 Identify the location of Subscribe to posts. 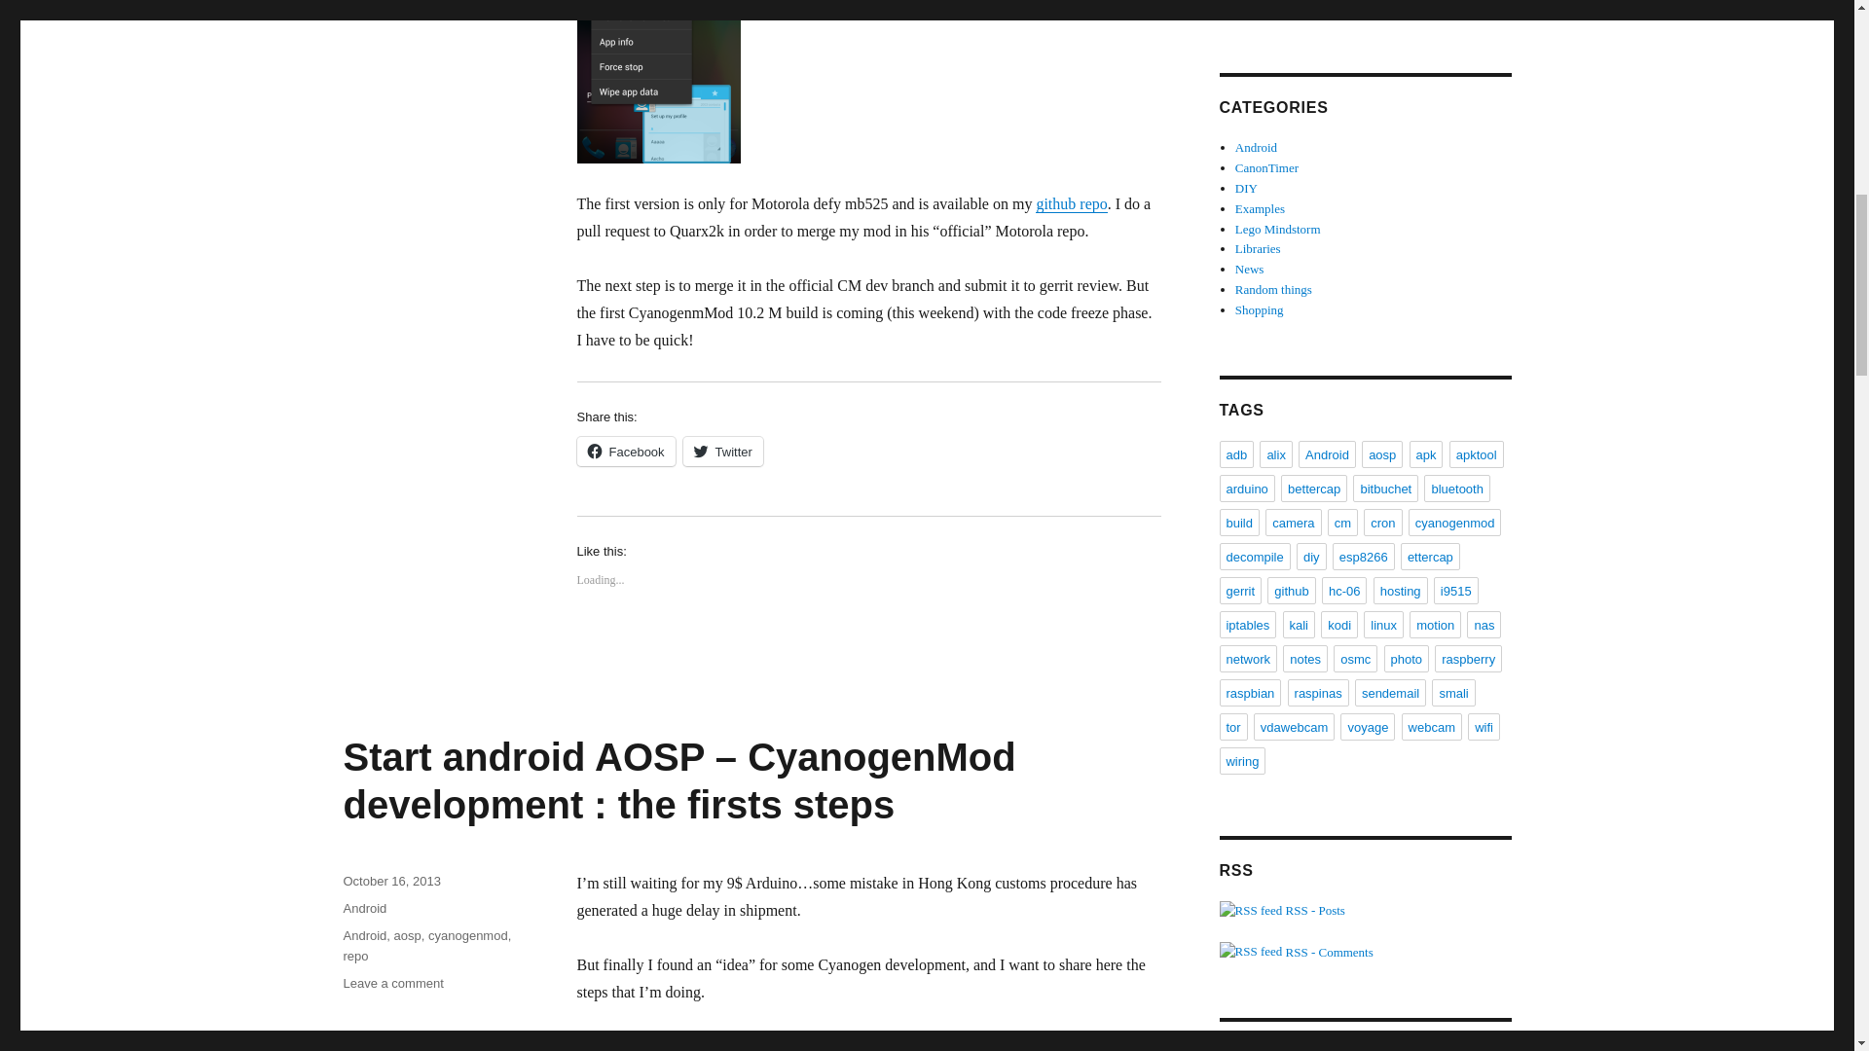
(1281, 909).